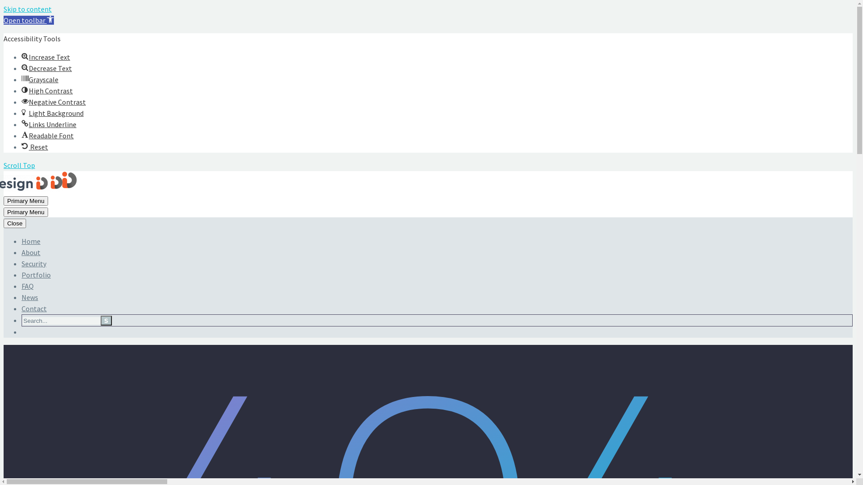 This screenshot has height=485, width=863. I want to click on Contact, so click(34, 309).